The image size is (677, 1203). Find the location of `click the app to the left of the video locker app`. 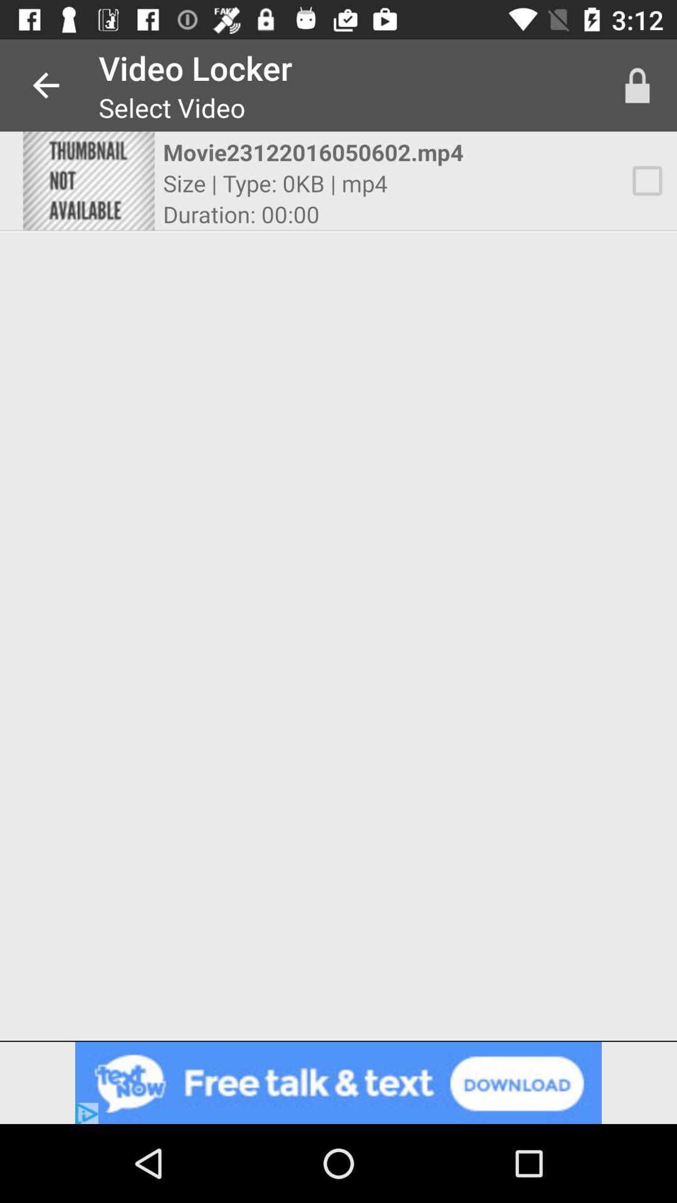

click the app to the left of the video locker app is located at coordinates (46, 85).